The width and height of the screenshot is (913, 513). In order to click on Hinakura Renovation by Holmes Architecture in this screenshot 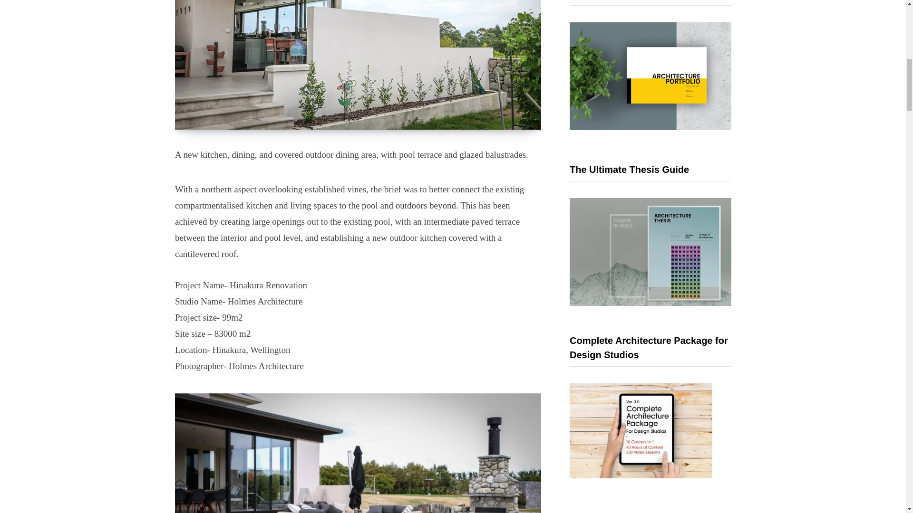, I will do `click(358, 65)`.